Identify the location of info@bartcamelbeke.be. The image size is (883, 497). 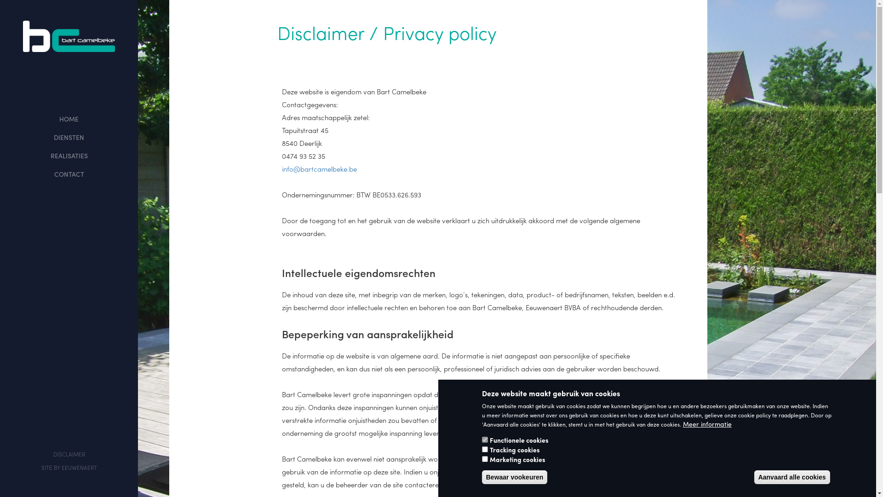
(319, 169).